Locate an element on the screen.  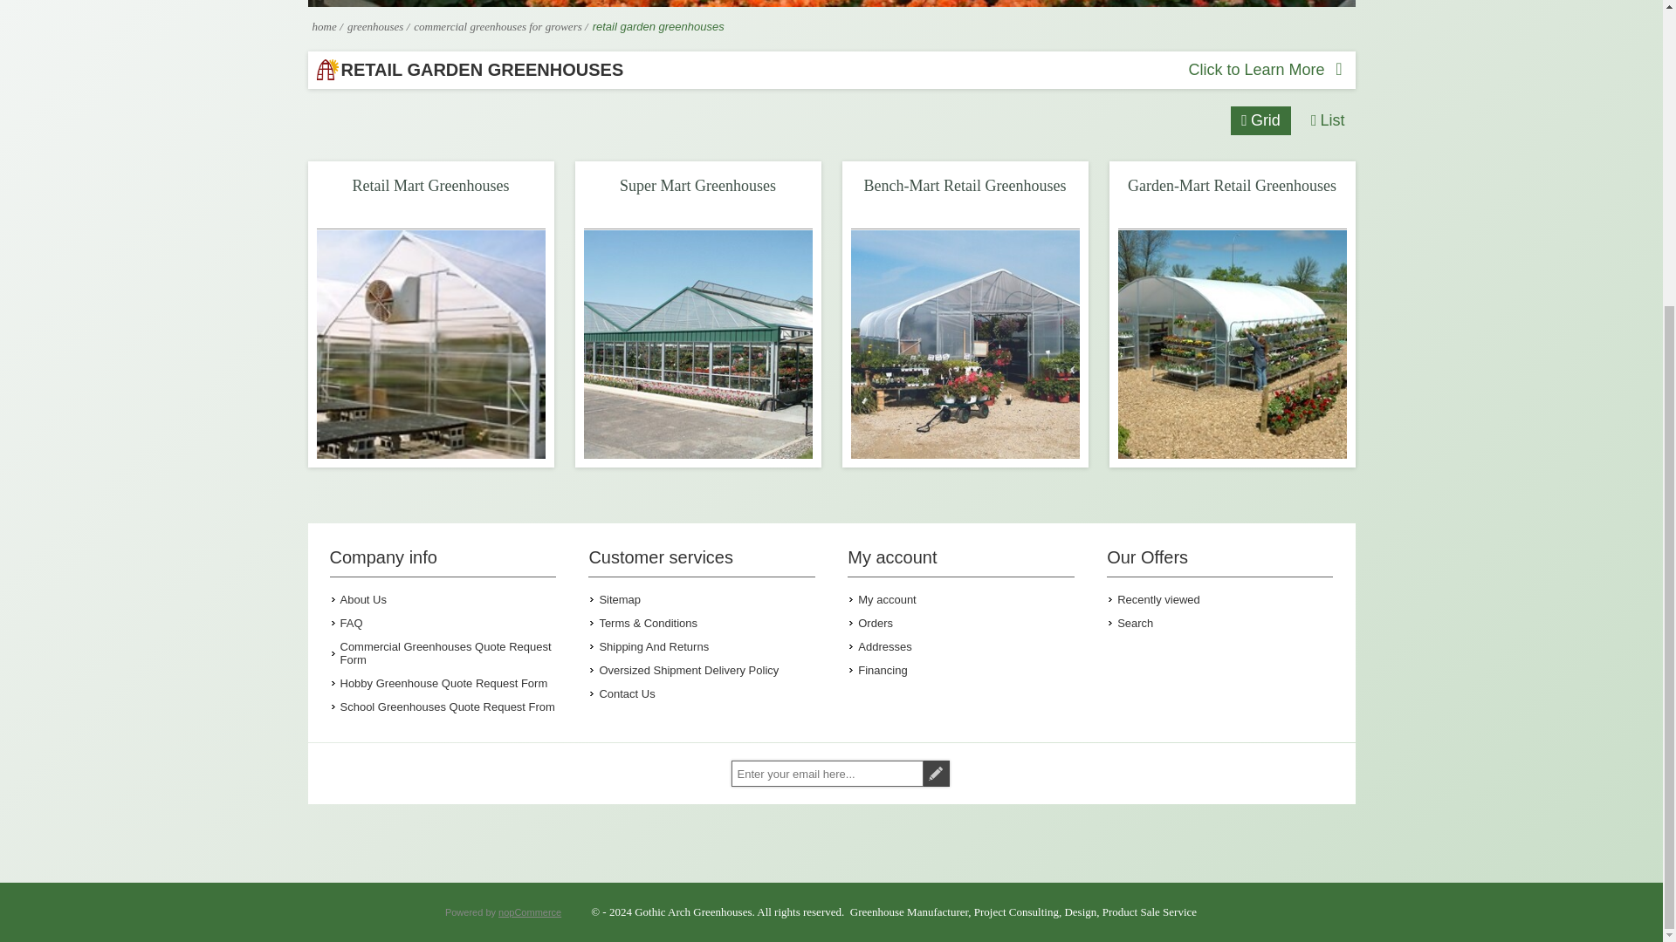
Garden-Mart  Retail Greenhouses is located at coordinates (1231, 344).